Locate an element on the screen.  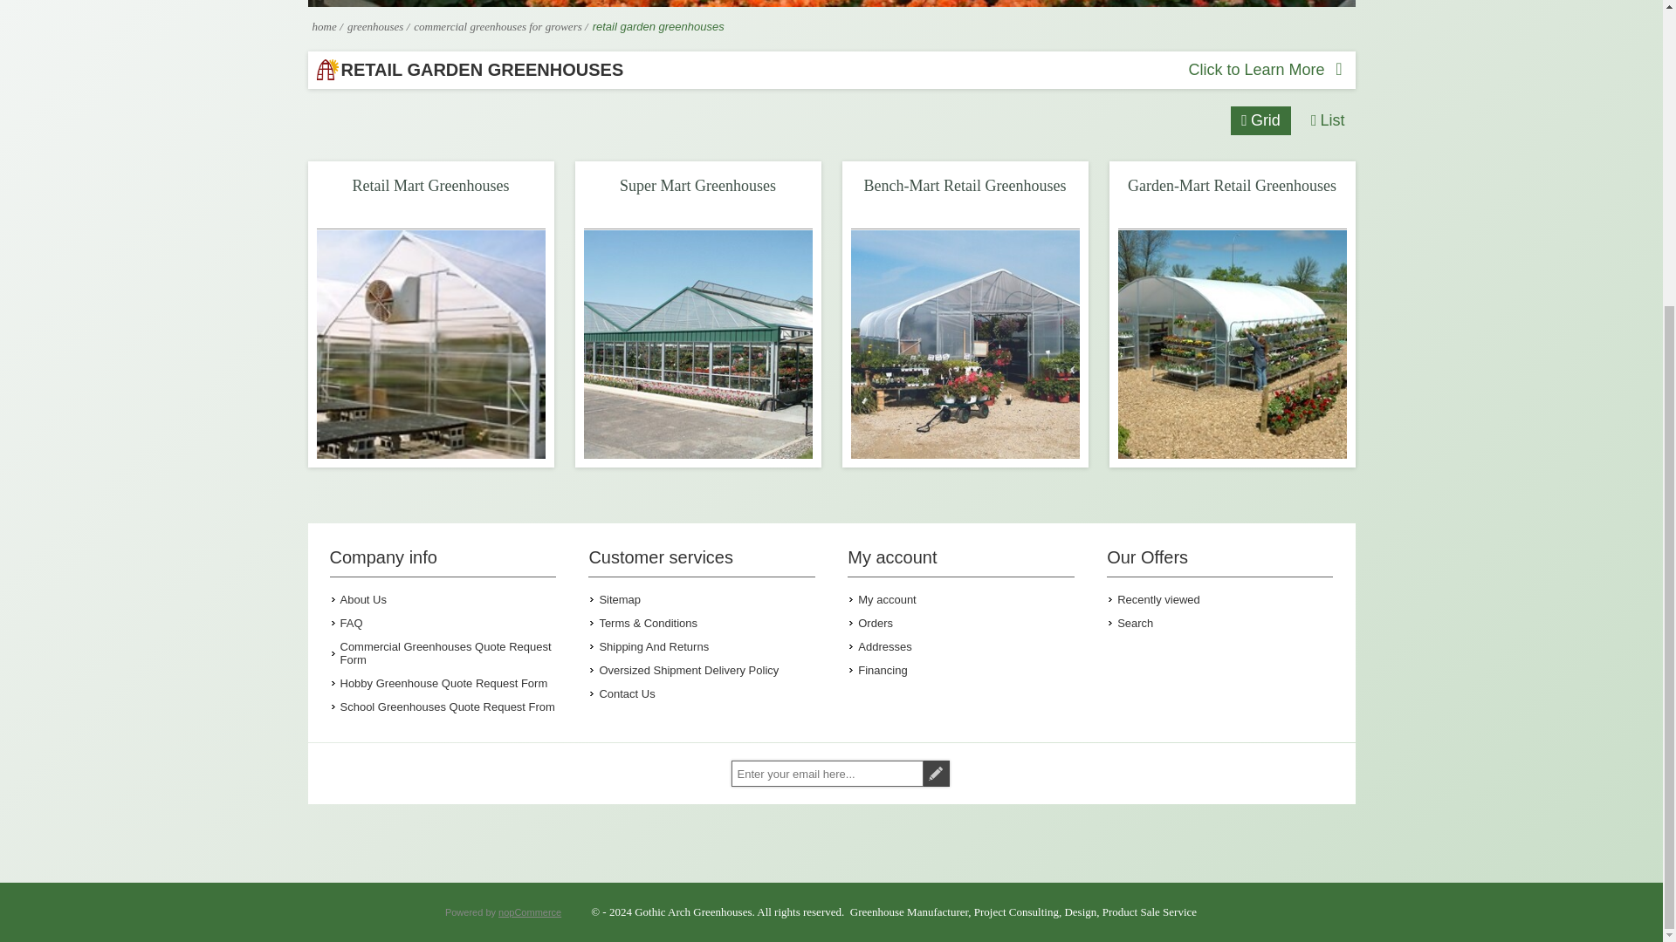
Garden-Mart  Retail Greenhouses is located at coordinates (1231, 344).